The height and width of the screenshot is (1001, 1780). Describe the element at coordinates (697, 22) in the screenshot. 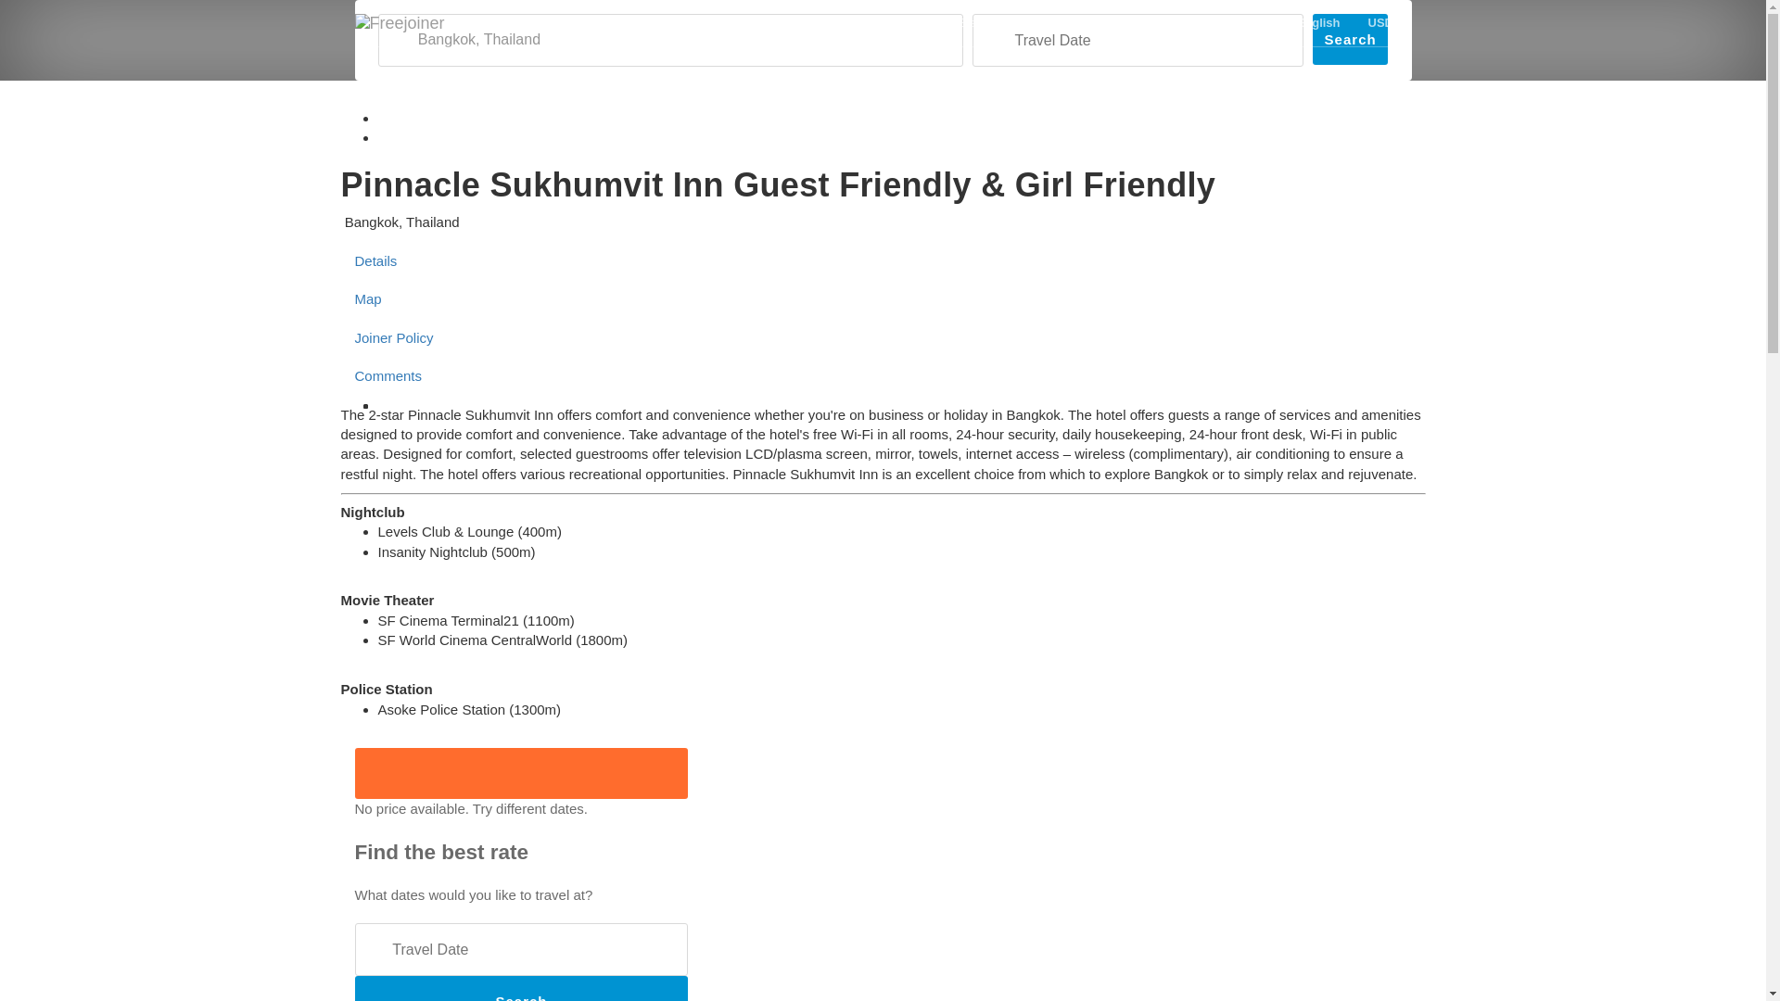

I see `Vietnam` at that location.